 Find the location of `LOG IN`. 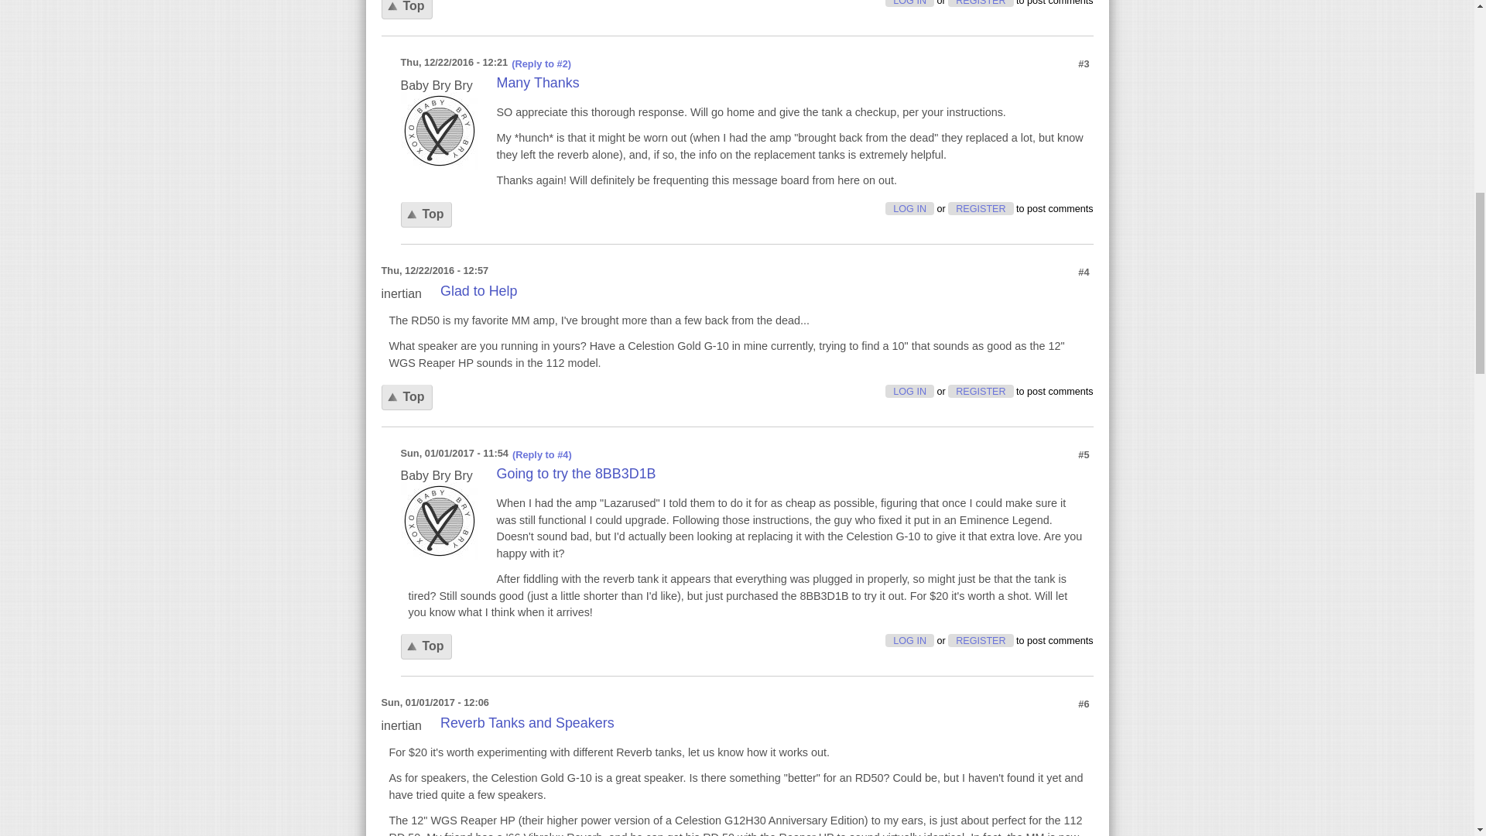

LOG IN is located at coordinates (910, 208).